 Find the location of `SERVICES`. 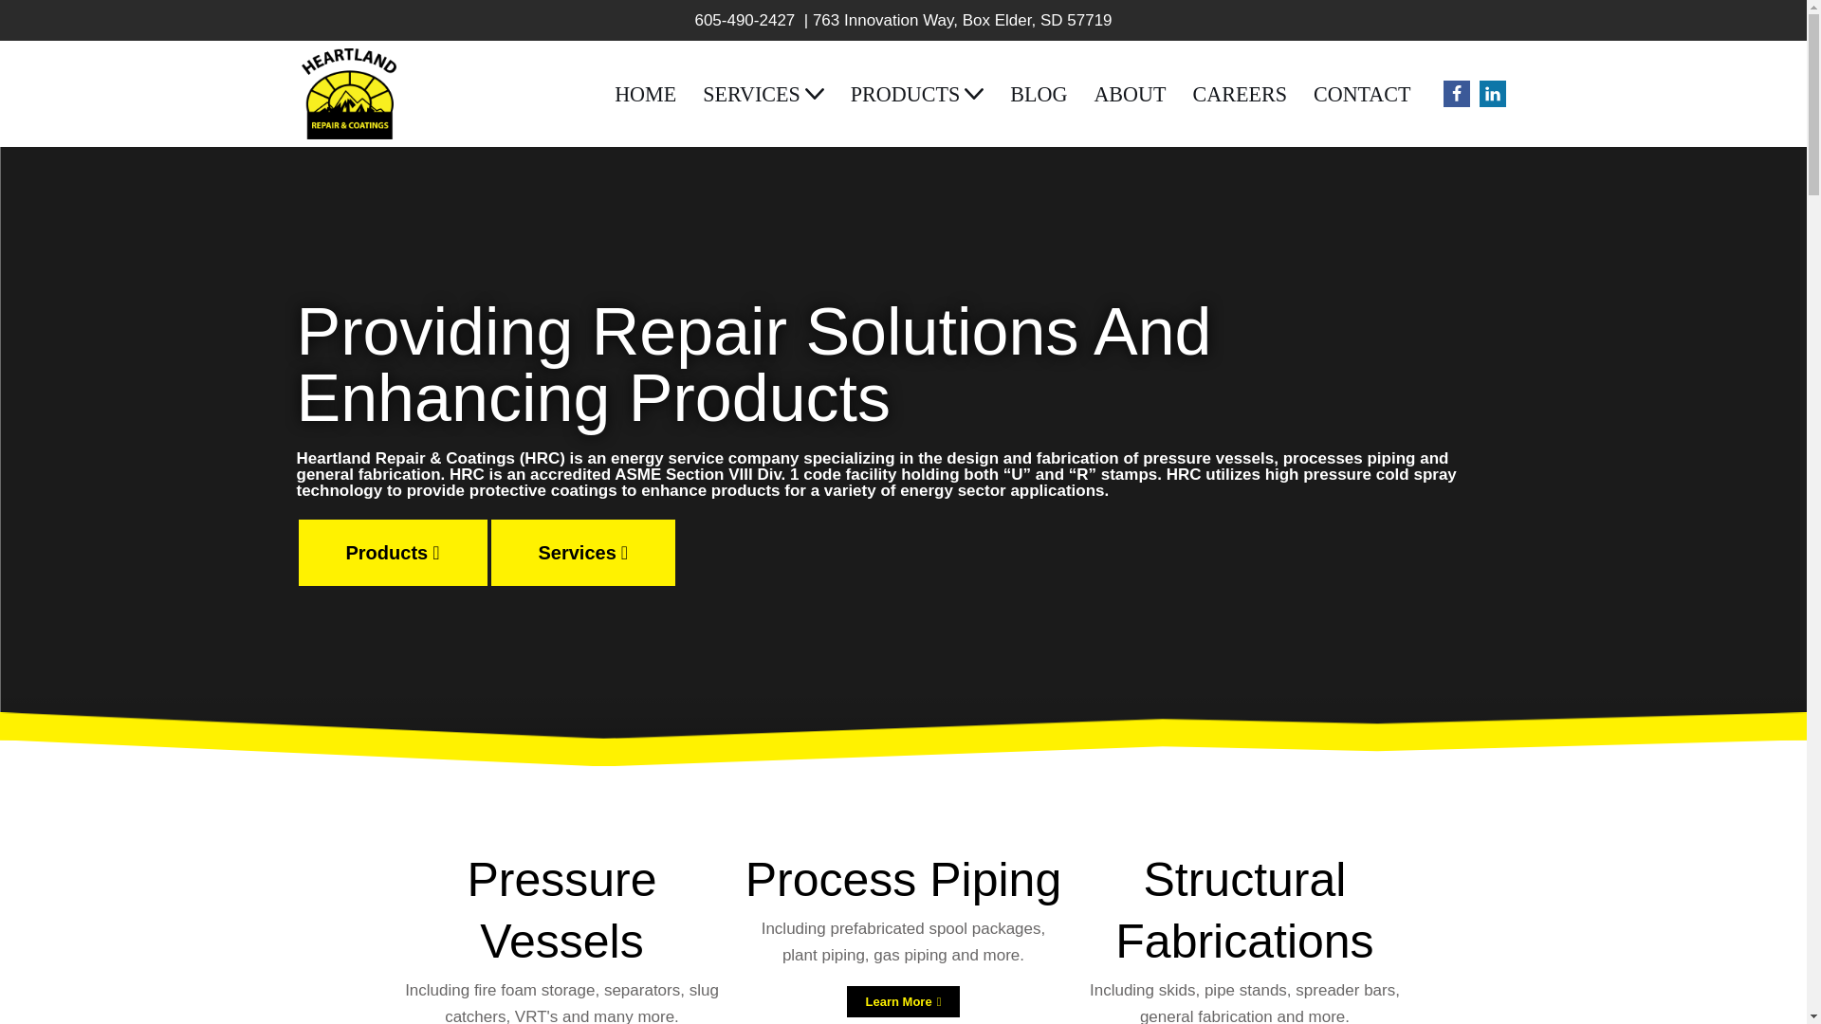

SERVICES is located at coordinates (751, 93).